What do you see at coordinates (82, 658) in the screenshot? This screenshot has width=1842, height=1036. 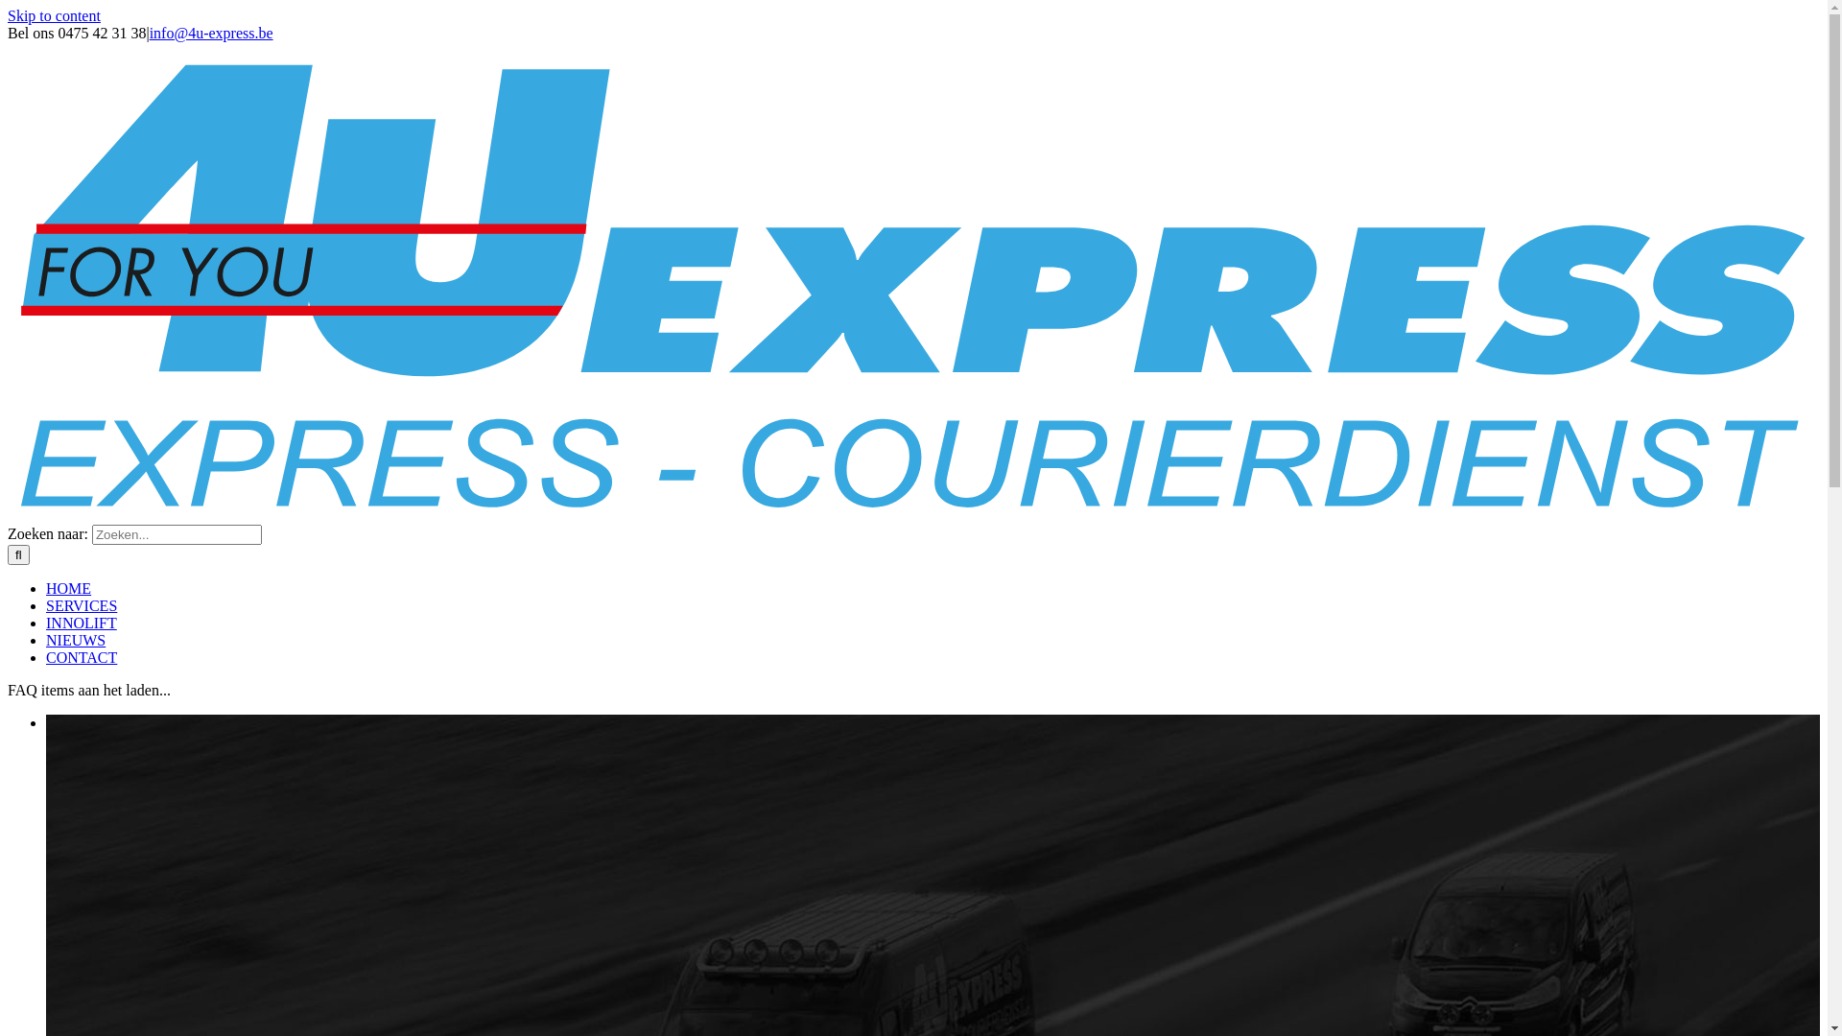 I see `CONTACT` at bounding box center [82, 658].